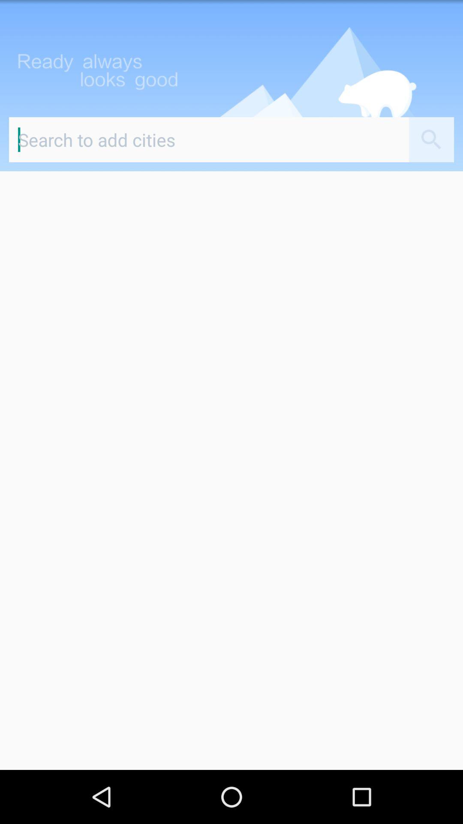 The image size is (463, 824). I want to click on search, so click(209, 140).